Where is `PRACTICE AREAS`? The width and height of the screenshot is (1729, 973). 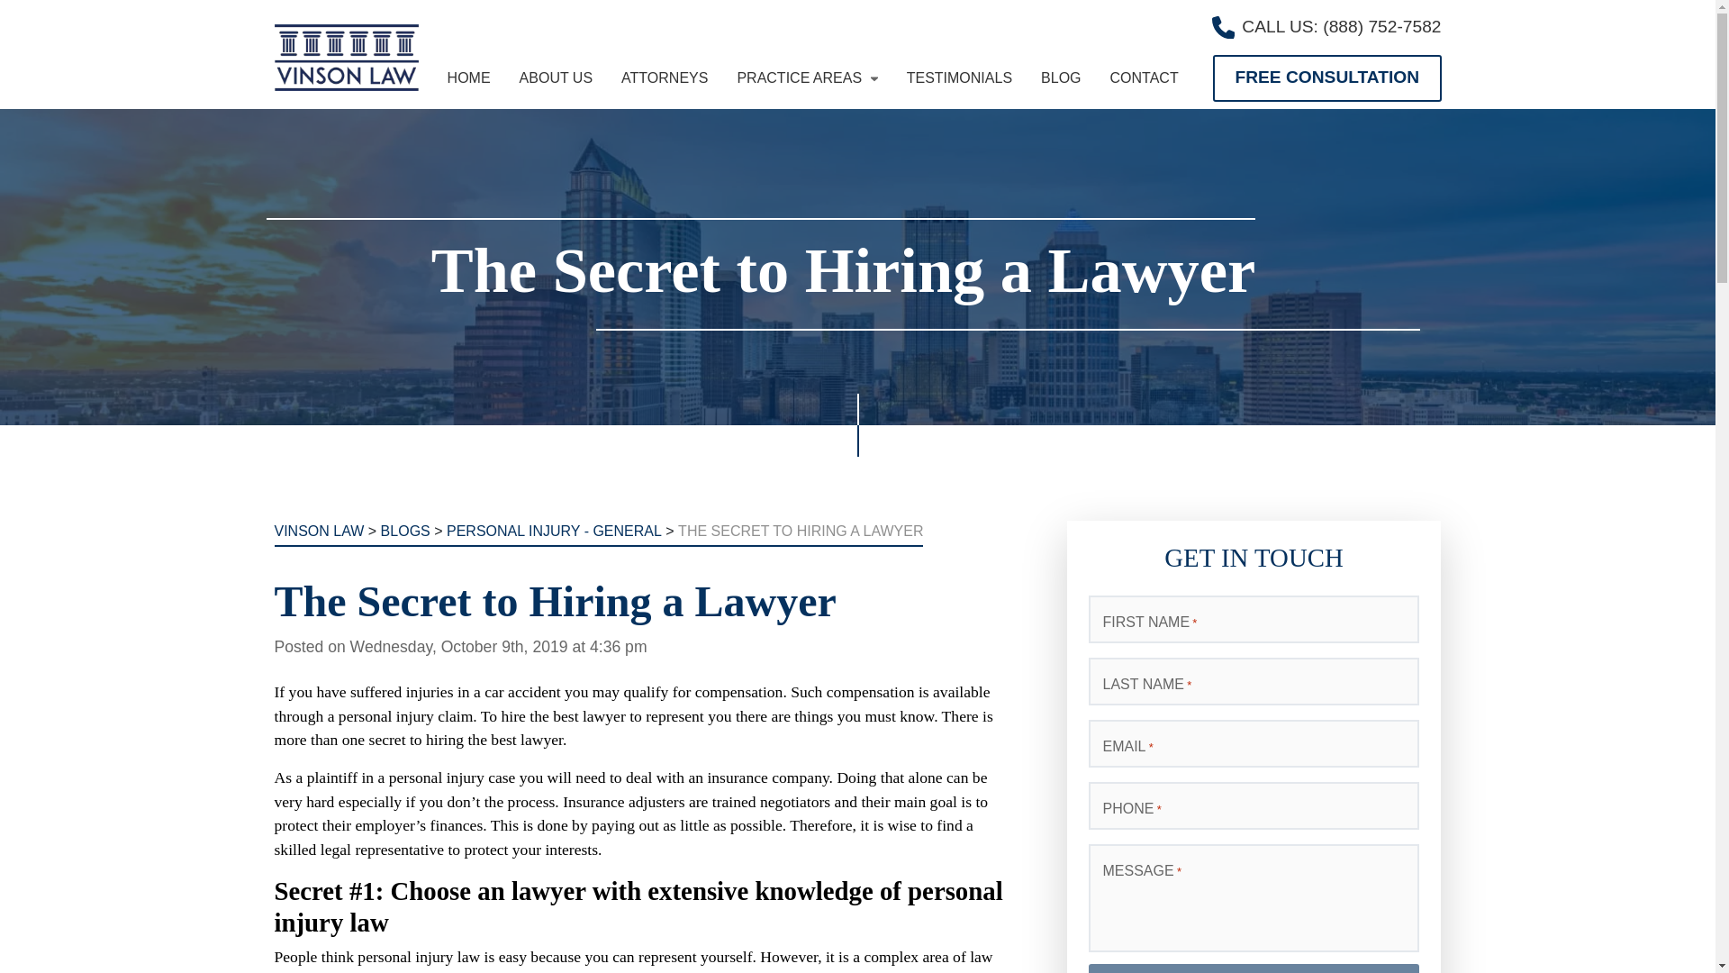
PRACTICE AREAS is located at coordinates (806, 77).